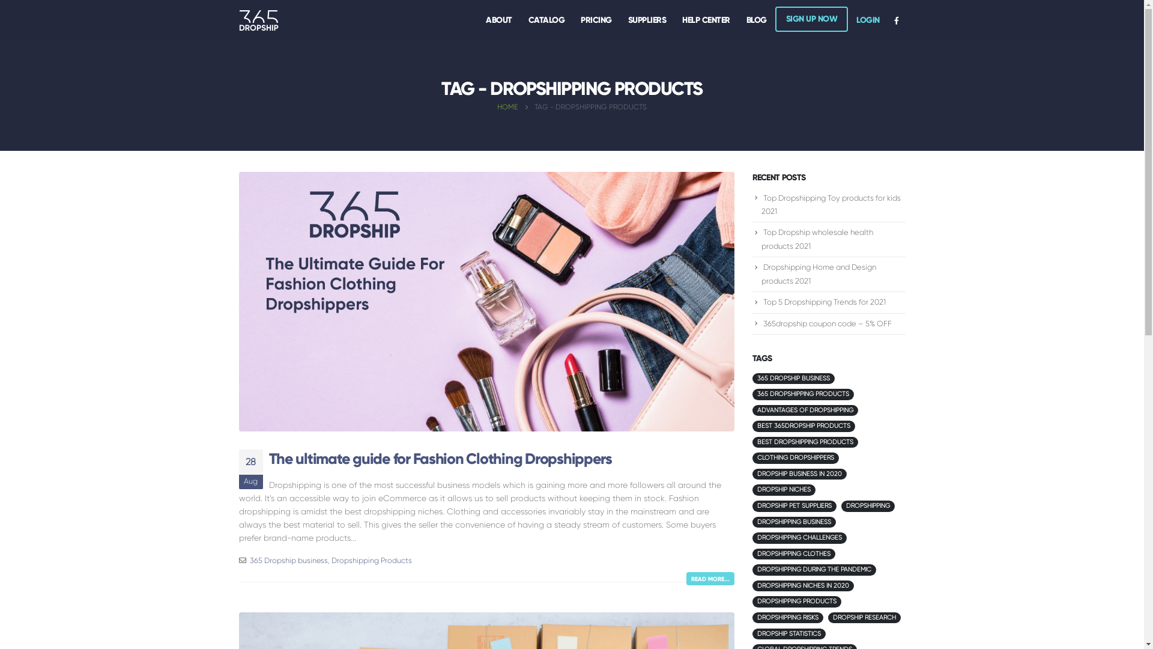 The image size is (1153, 649). I want to click on CLOTHING DROPSHIPPERS, so click(795, 458).